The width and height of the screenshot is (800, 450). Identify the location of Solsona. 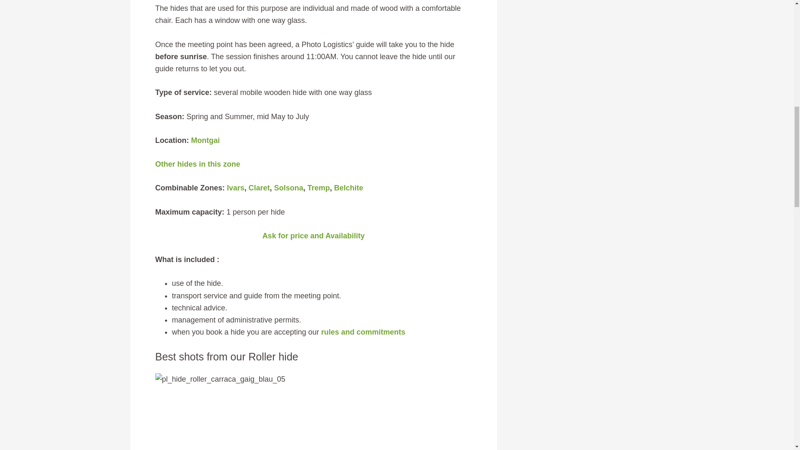
(288, 187).